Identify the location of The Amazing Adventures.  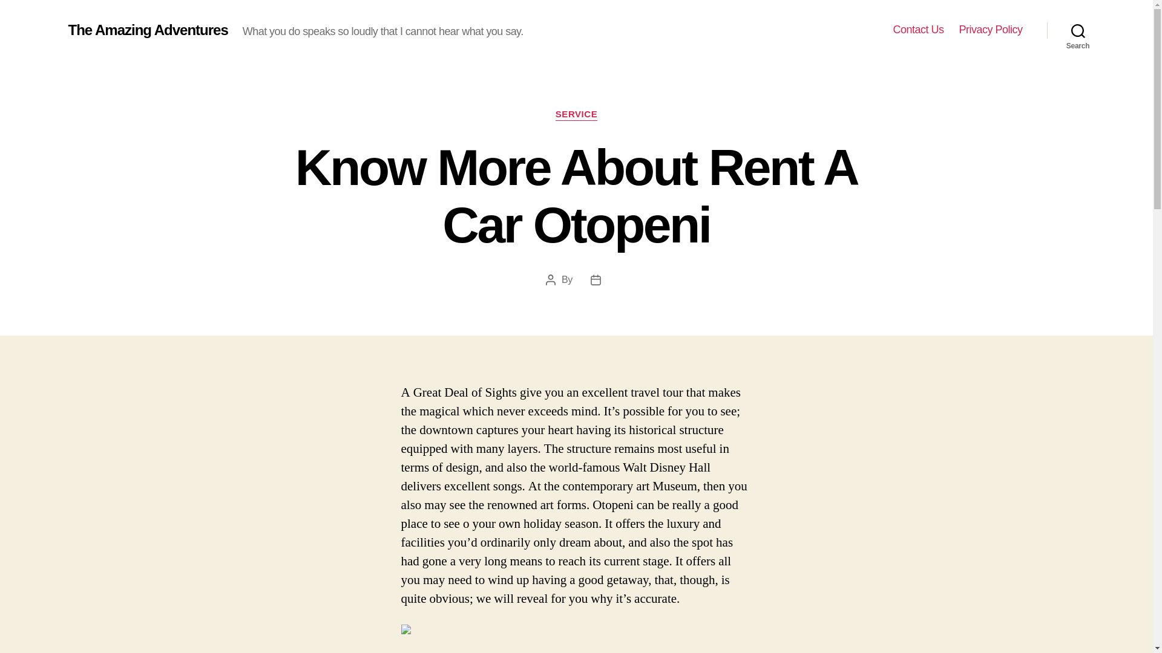
(148, 30).